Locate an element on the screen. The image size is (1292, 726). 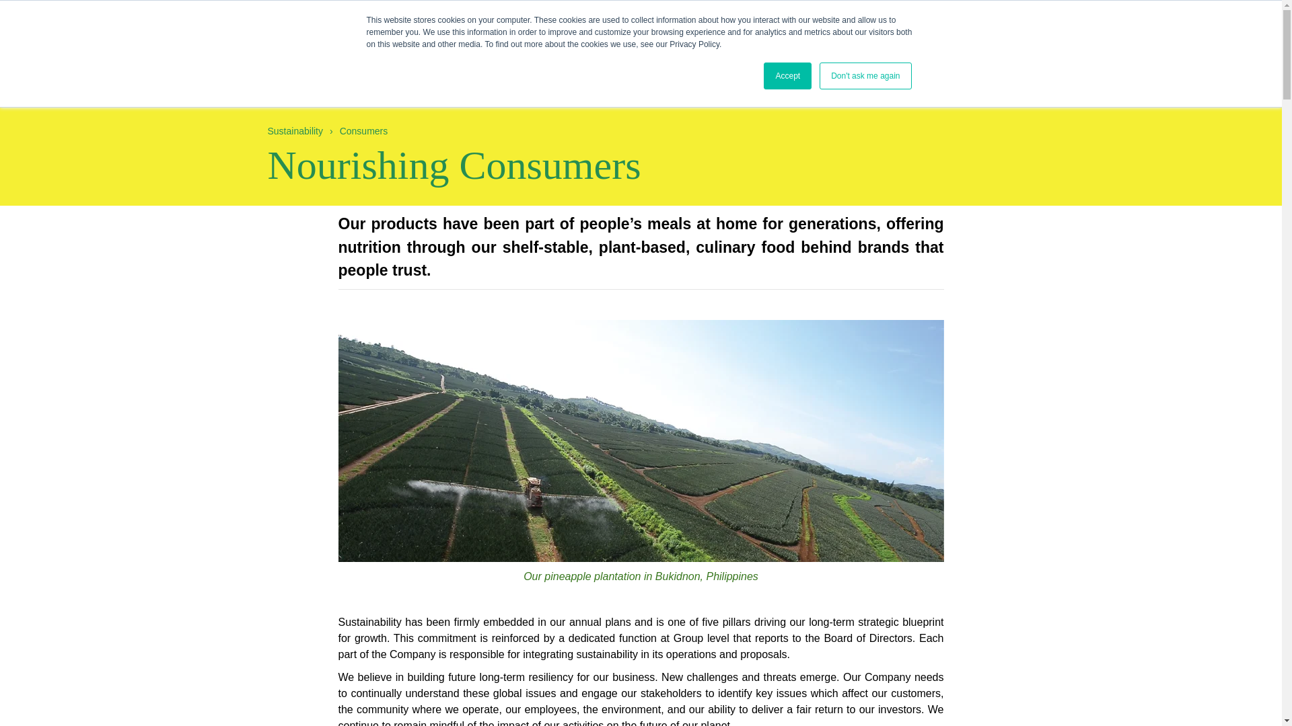
INVESTORS is located at coordinates (635, 46).